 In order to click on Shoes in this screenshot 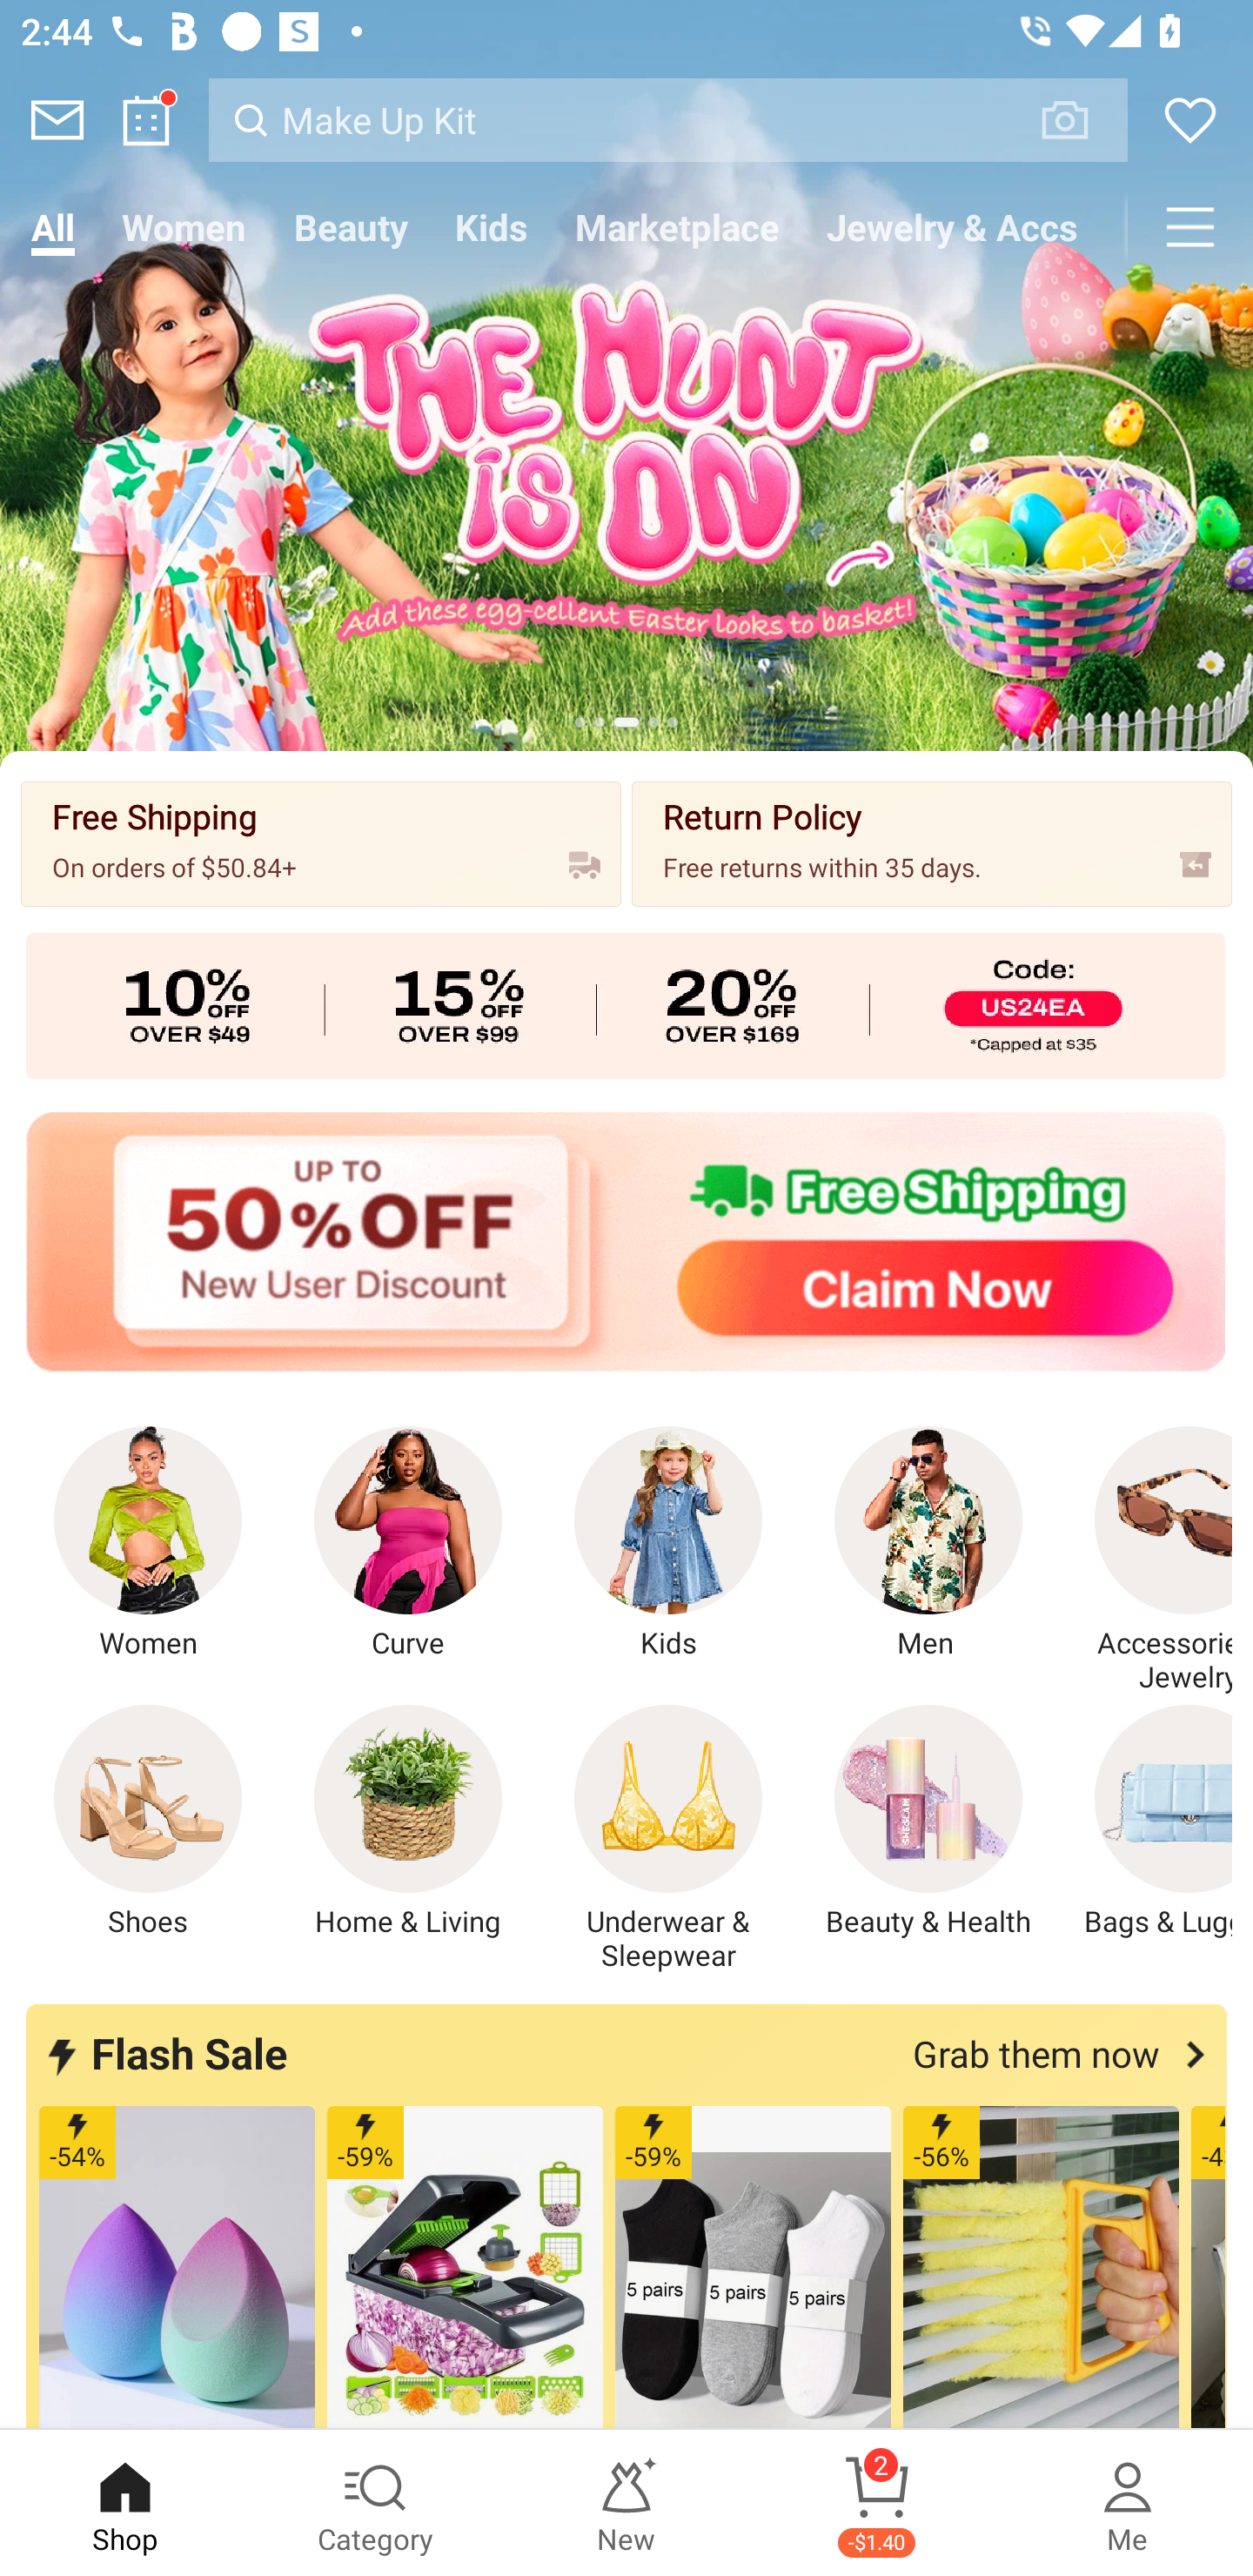, I will do `click(148, 1822)`.